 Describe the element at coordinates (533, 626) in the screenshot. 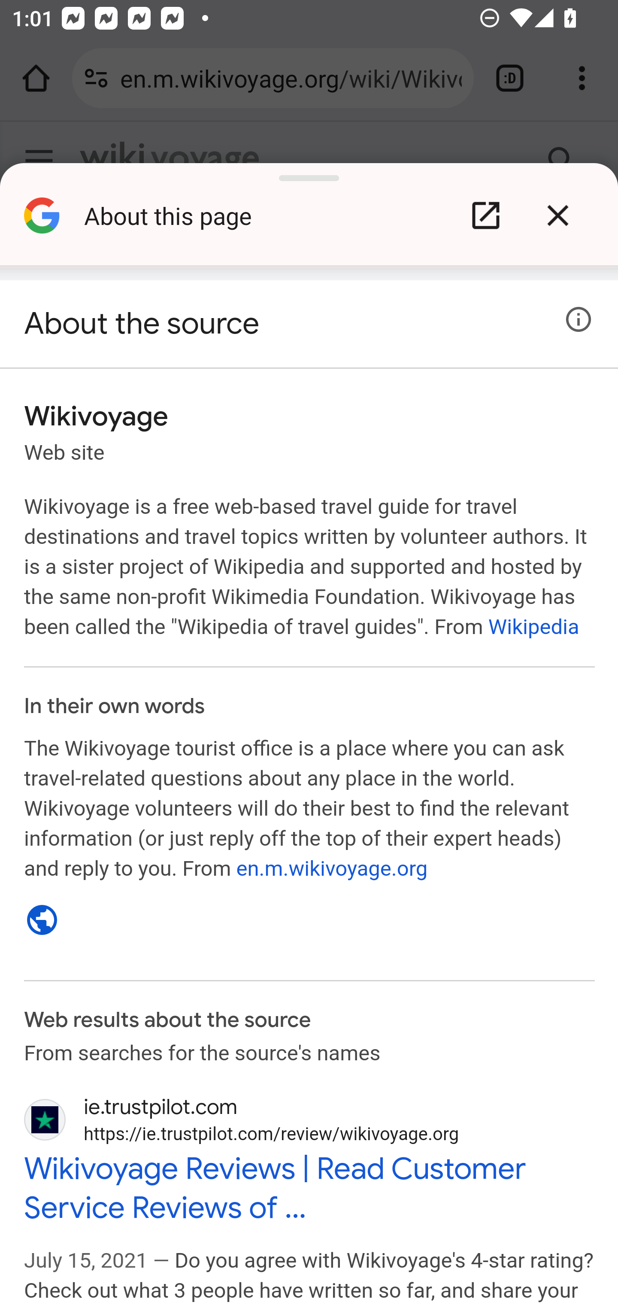

I see `Wikipedia` at that location.